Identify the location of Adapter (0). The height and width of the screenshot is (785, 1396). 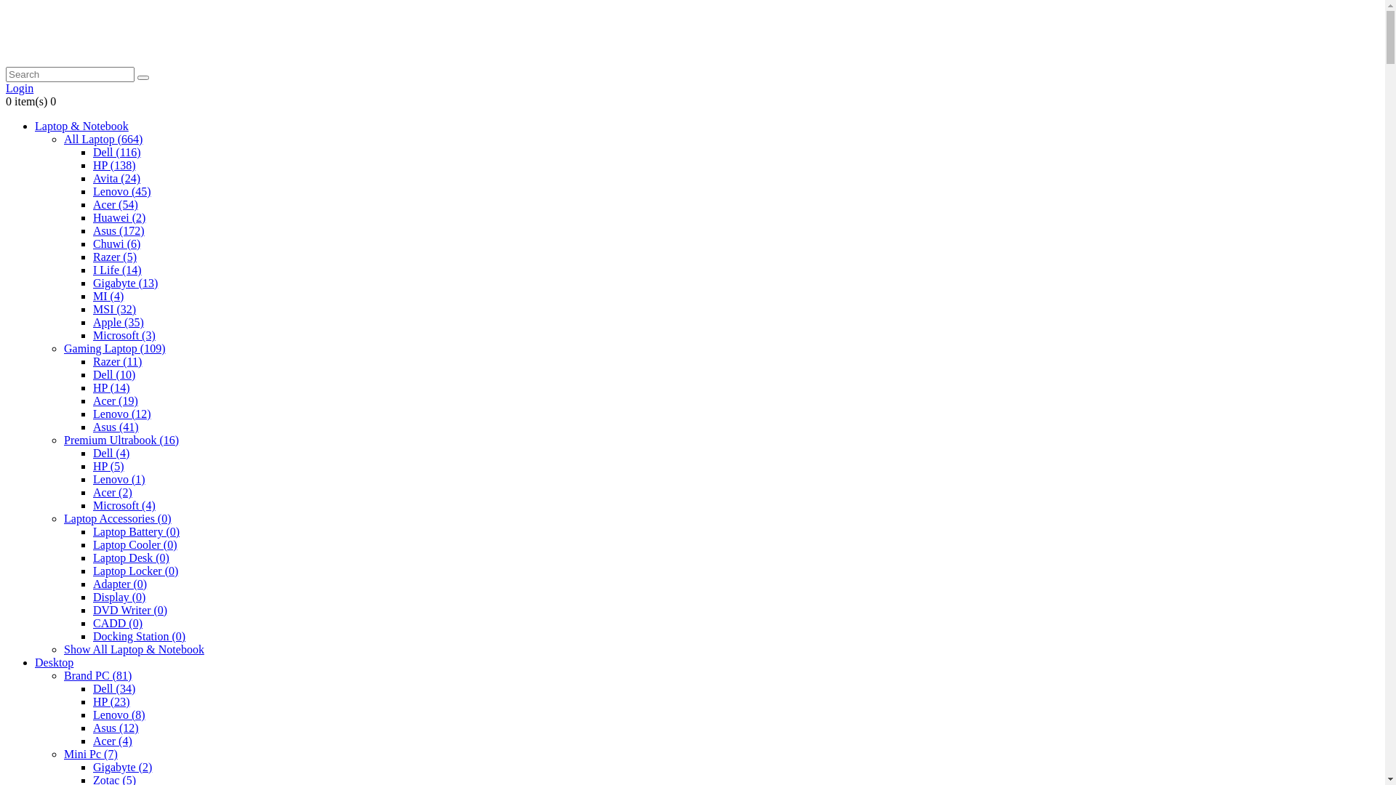
(120, 584).